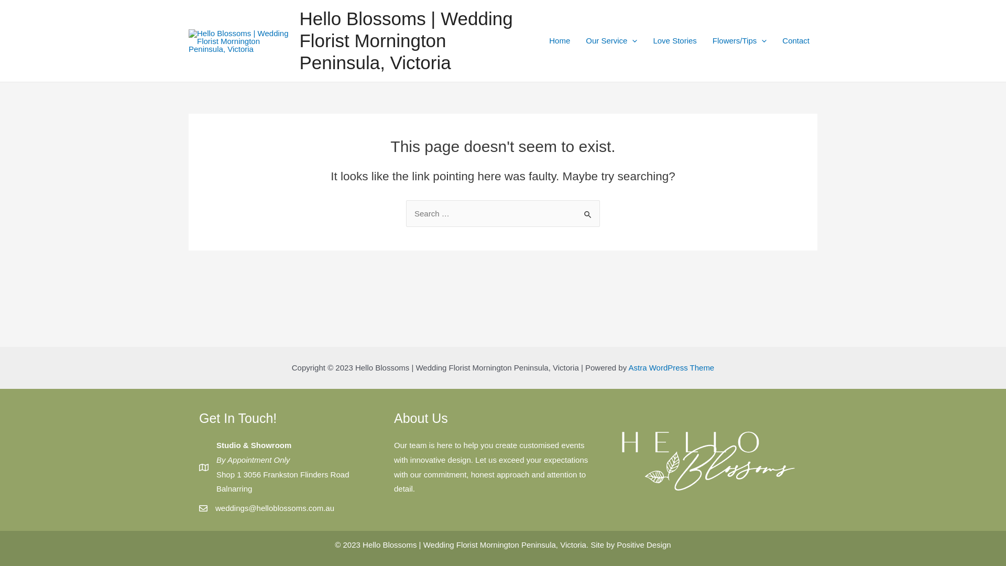 Image resolution: width=1006 pixels, height=566 pixels. What do you see at coordinates (588, 211) in the screenshot?
I see `Search` at bounding box center [588, 211].